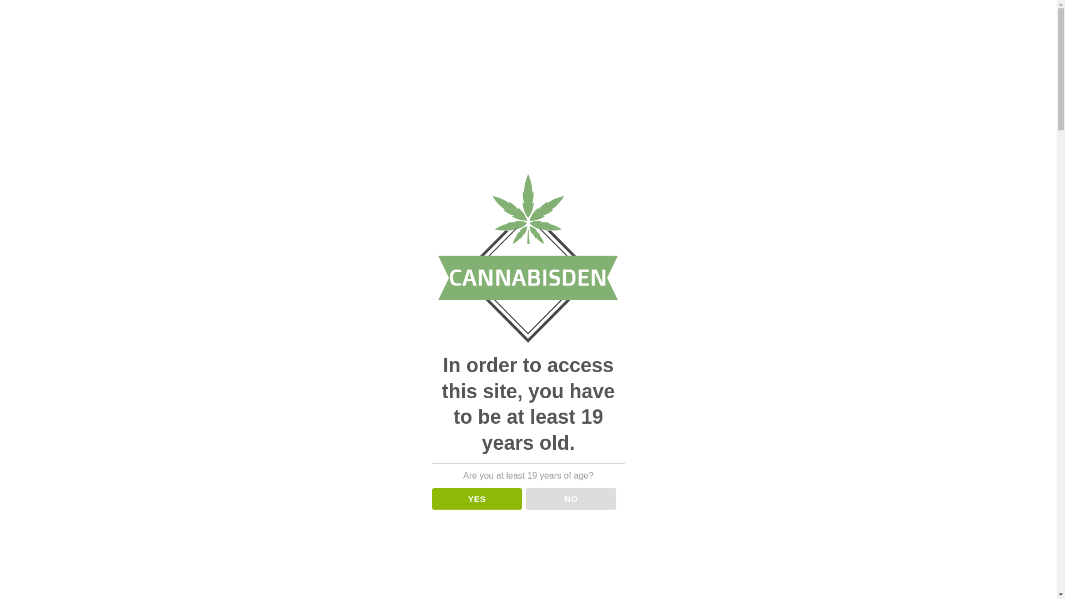 The image size is (1065, 599). Describe the element at coordinates (186, 453) in the screenshot. I see `CBD` at that location.